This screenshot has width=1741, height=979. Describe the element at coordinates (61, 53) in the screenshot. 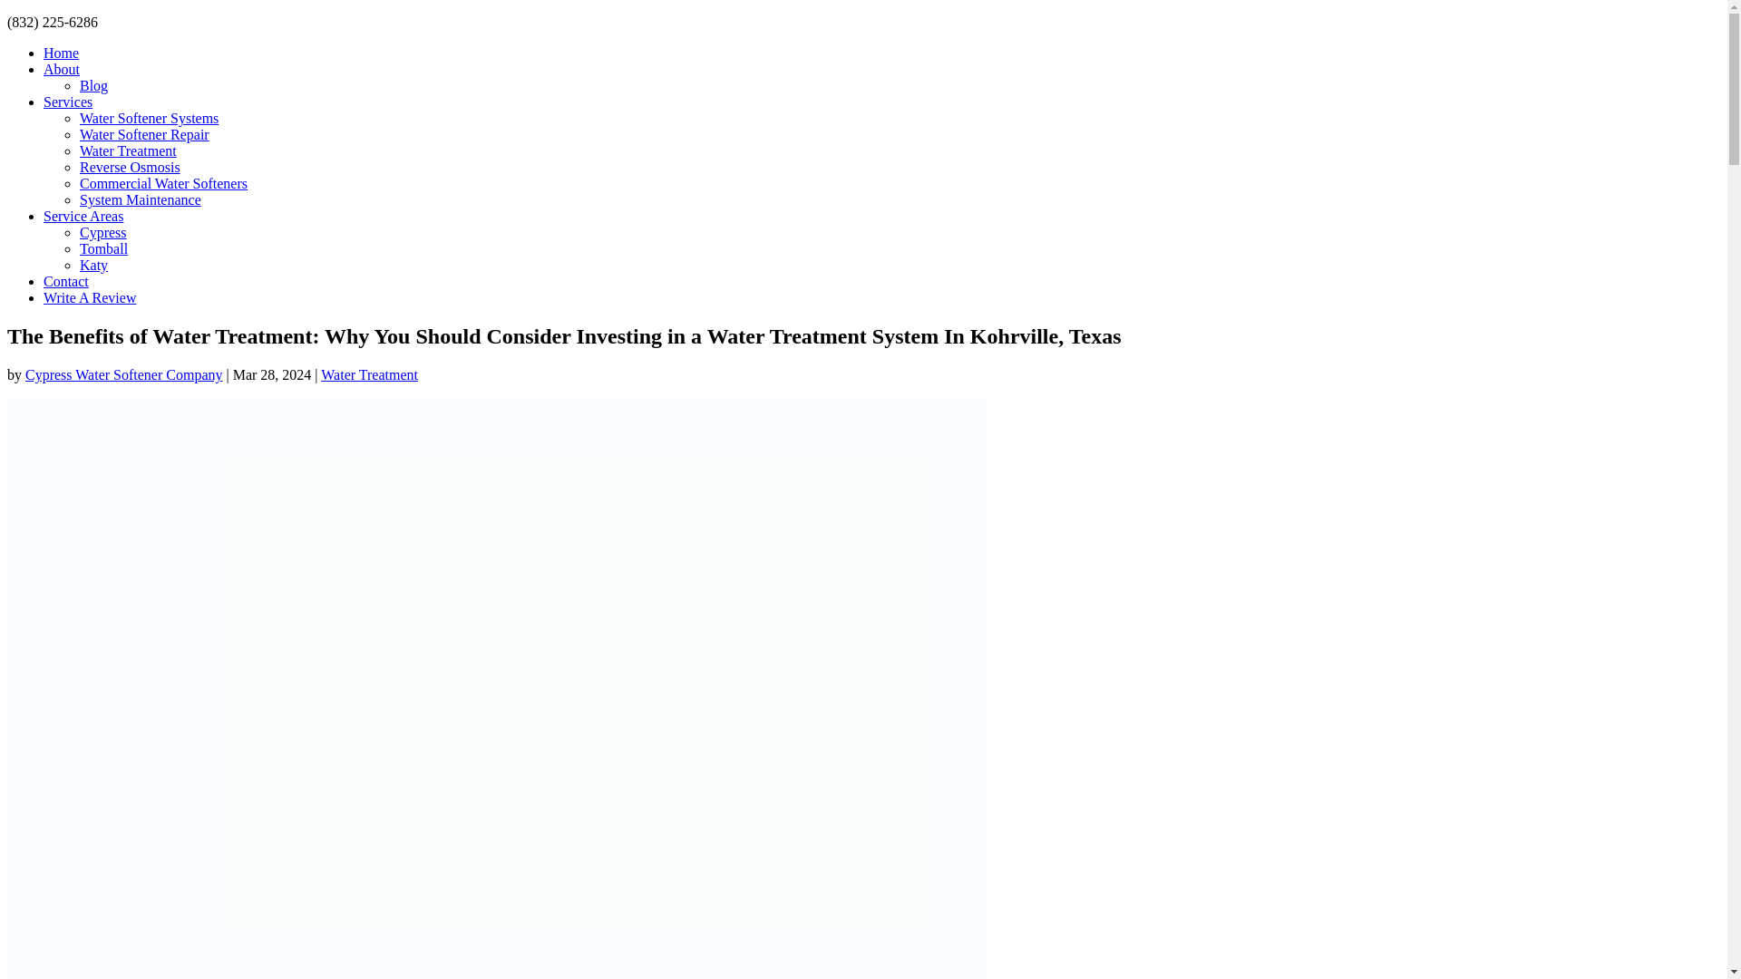

I see `Home` at that location.